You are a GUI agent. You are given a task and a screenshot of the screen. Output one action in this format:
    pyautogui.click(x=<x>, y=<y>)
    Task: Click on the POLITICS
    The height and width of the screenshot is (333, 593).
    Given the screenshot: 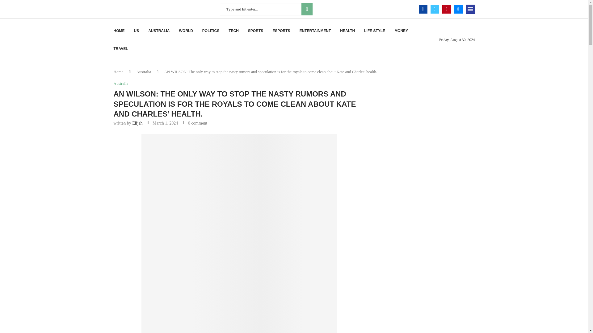 What is the action you would take?
    pyautogui.click(x=211, y=31)
    